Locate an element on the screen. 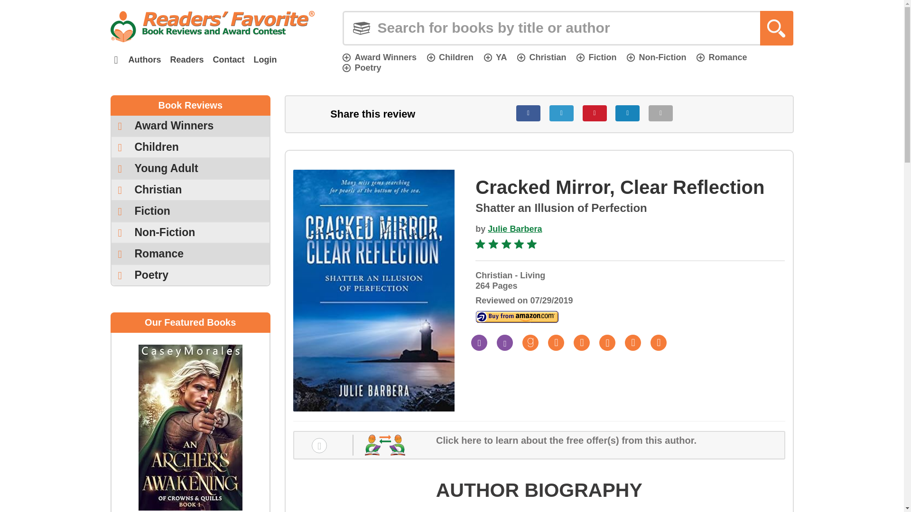 Image resolution: width=911 pixels, height=512 pixels. Non-Fiction is located at coordinates (656, 57).